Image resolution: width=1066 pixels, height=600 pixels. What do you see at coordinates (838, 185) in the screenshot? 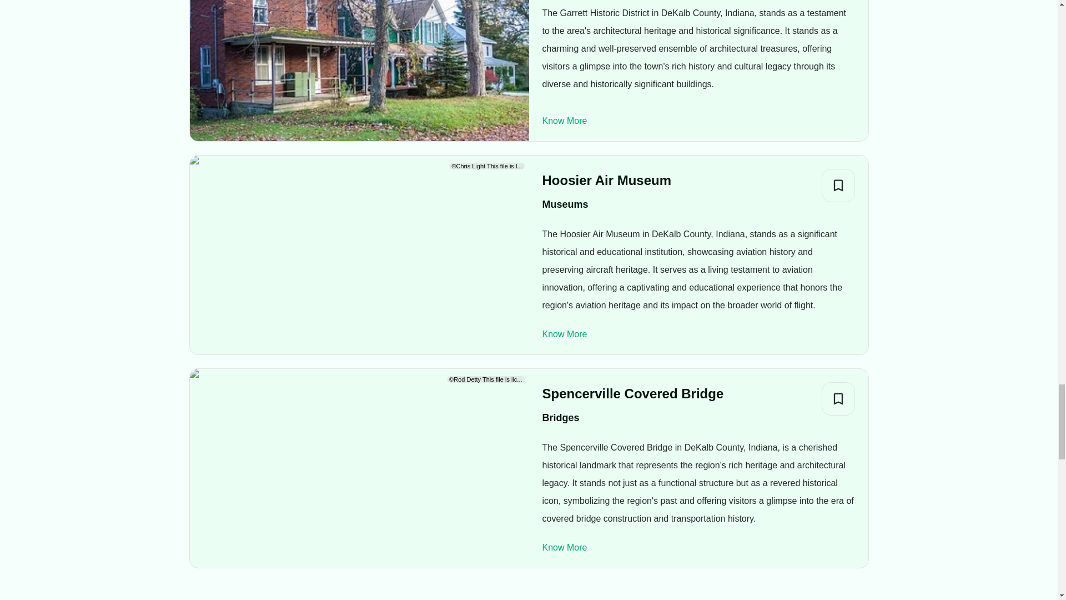
I see `Add to Bucket List` at bounding box center [838, 185].